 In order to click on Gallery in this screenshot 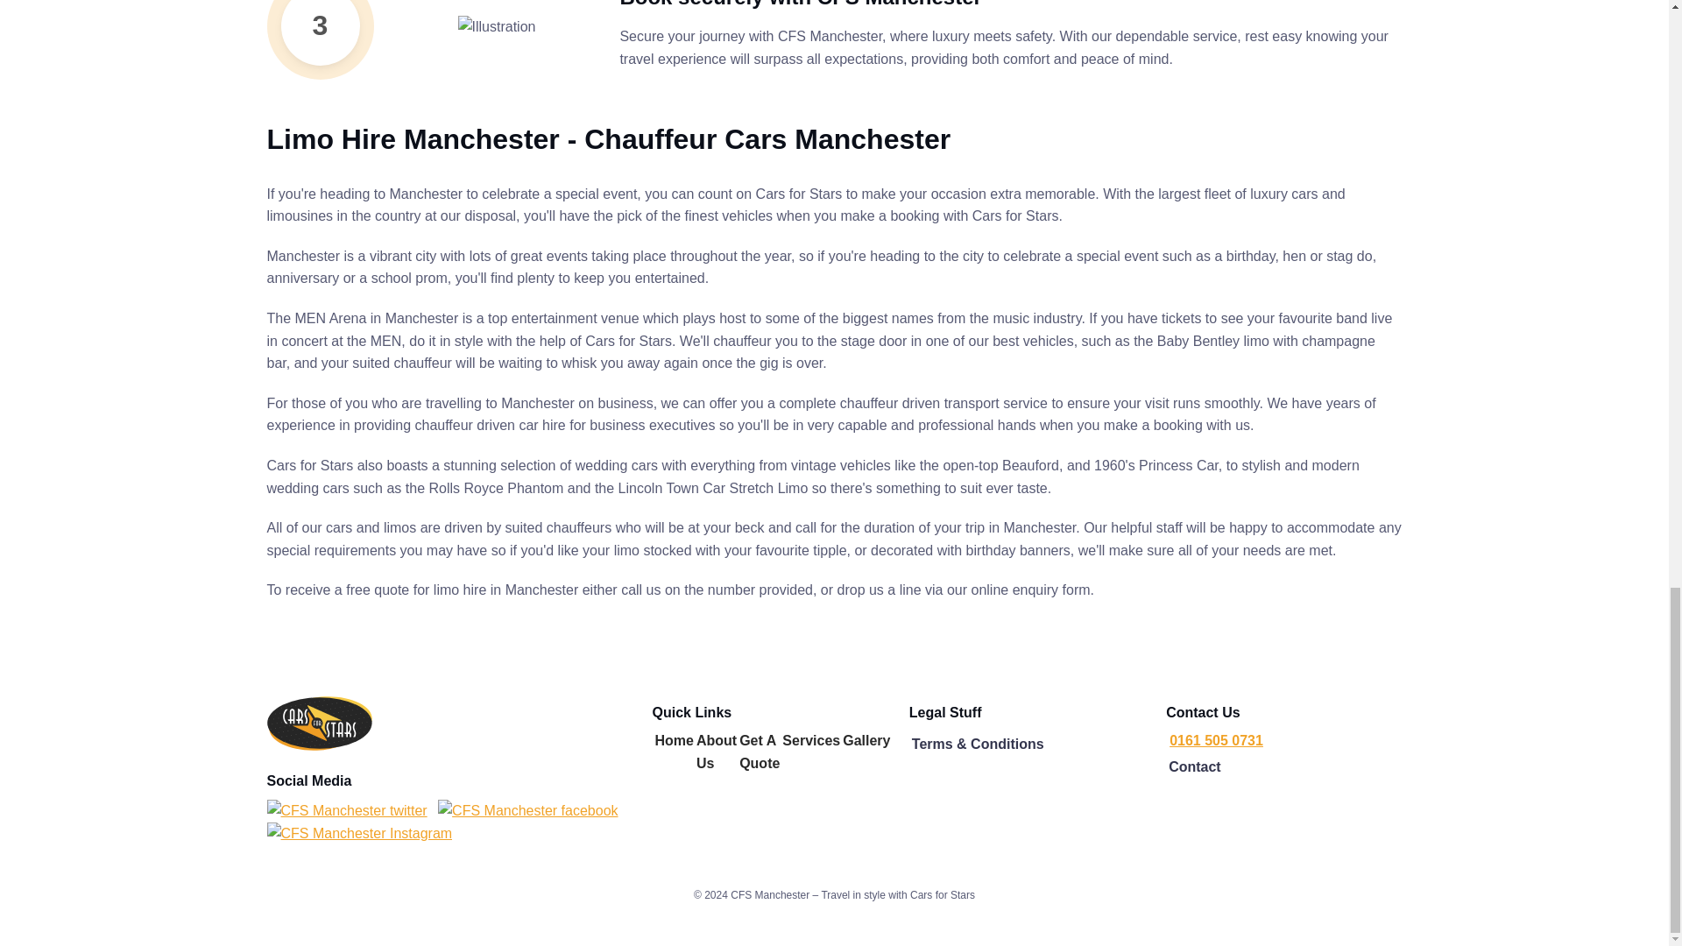, I will do `click(866, 741)`.